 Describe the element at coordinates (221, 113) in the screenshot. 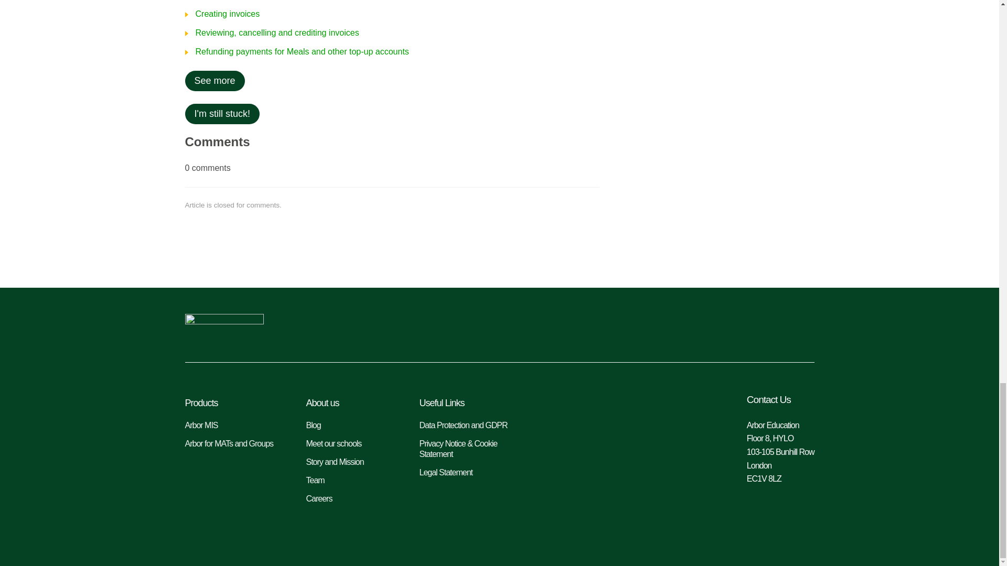

I see `I'm still stuck!` at that location.